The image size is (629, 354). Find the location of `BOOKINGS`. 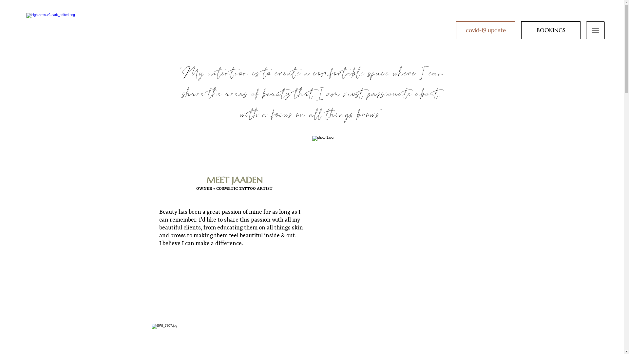

BOOKINGS is located at coordinates (551, 30).